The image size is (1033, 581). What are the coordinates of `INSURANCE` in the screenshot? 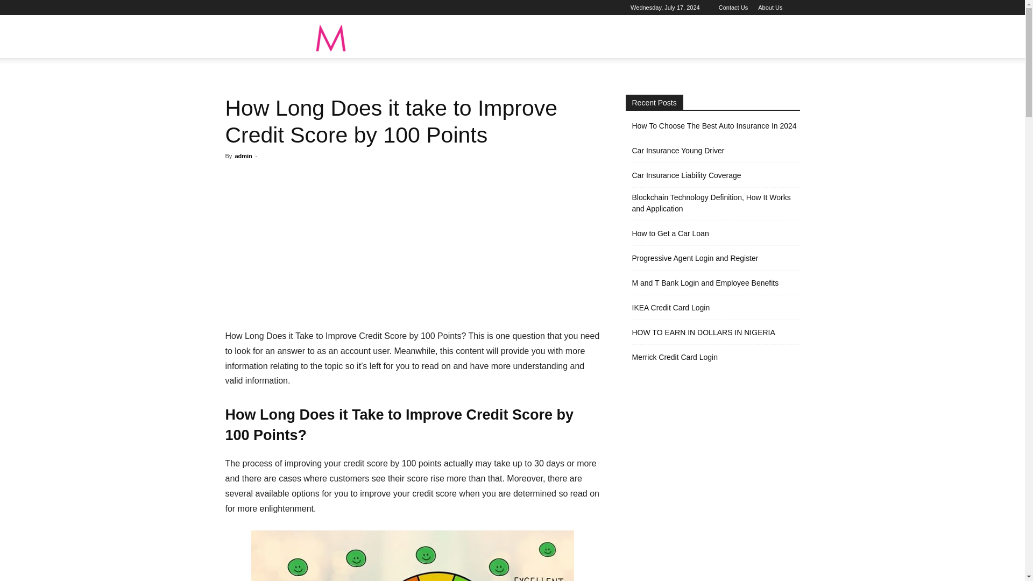 It's located at (578, 37).